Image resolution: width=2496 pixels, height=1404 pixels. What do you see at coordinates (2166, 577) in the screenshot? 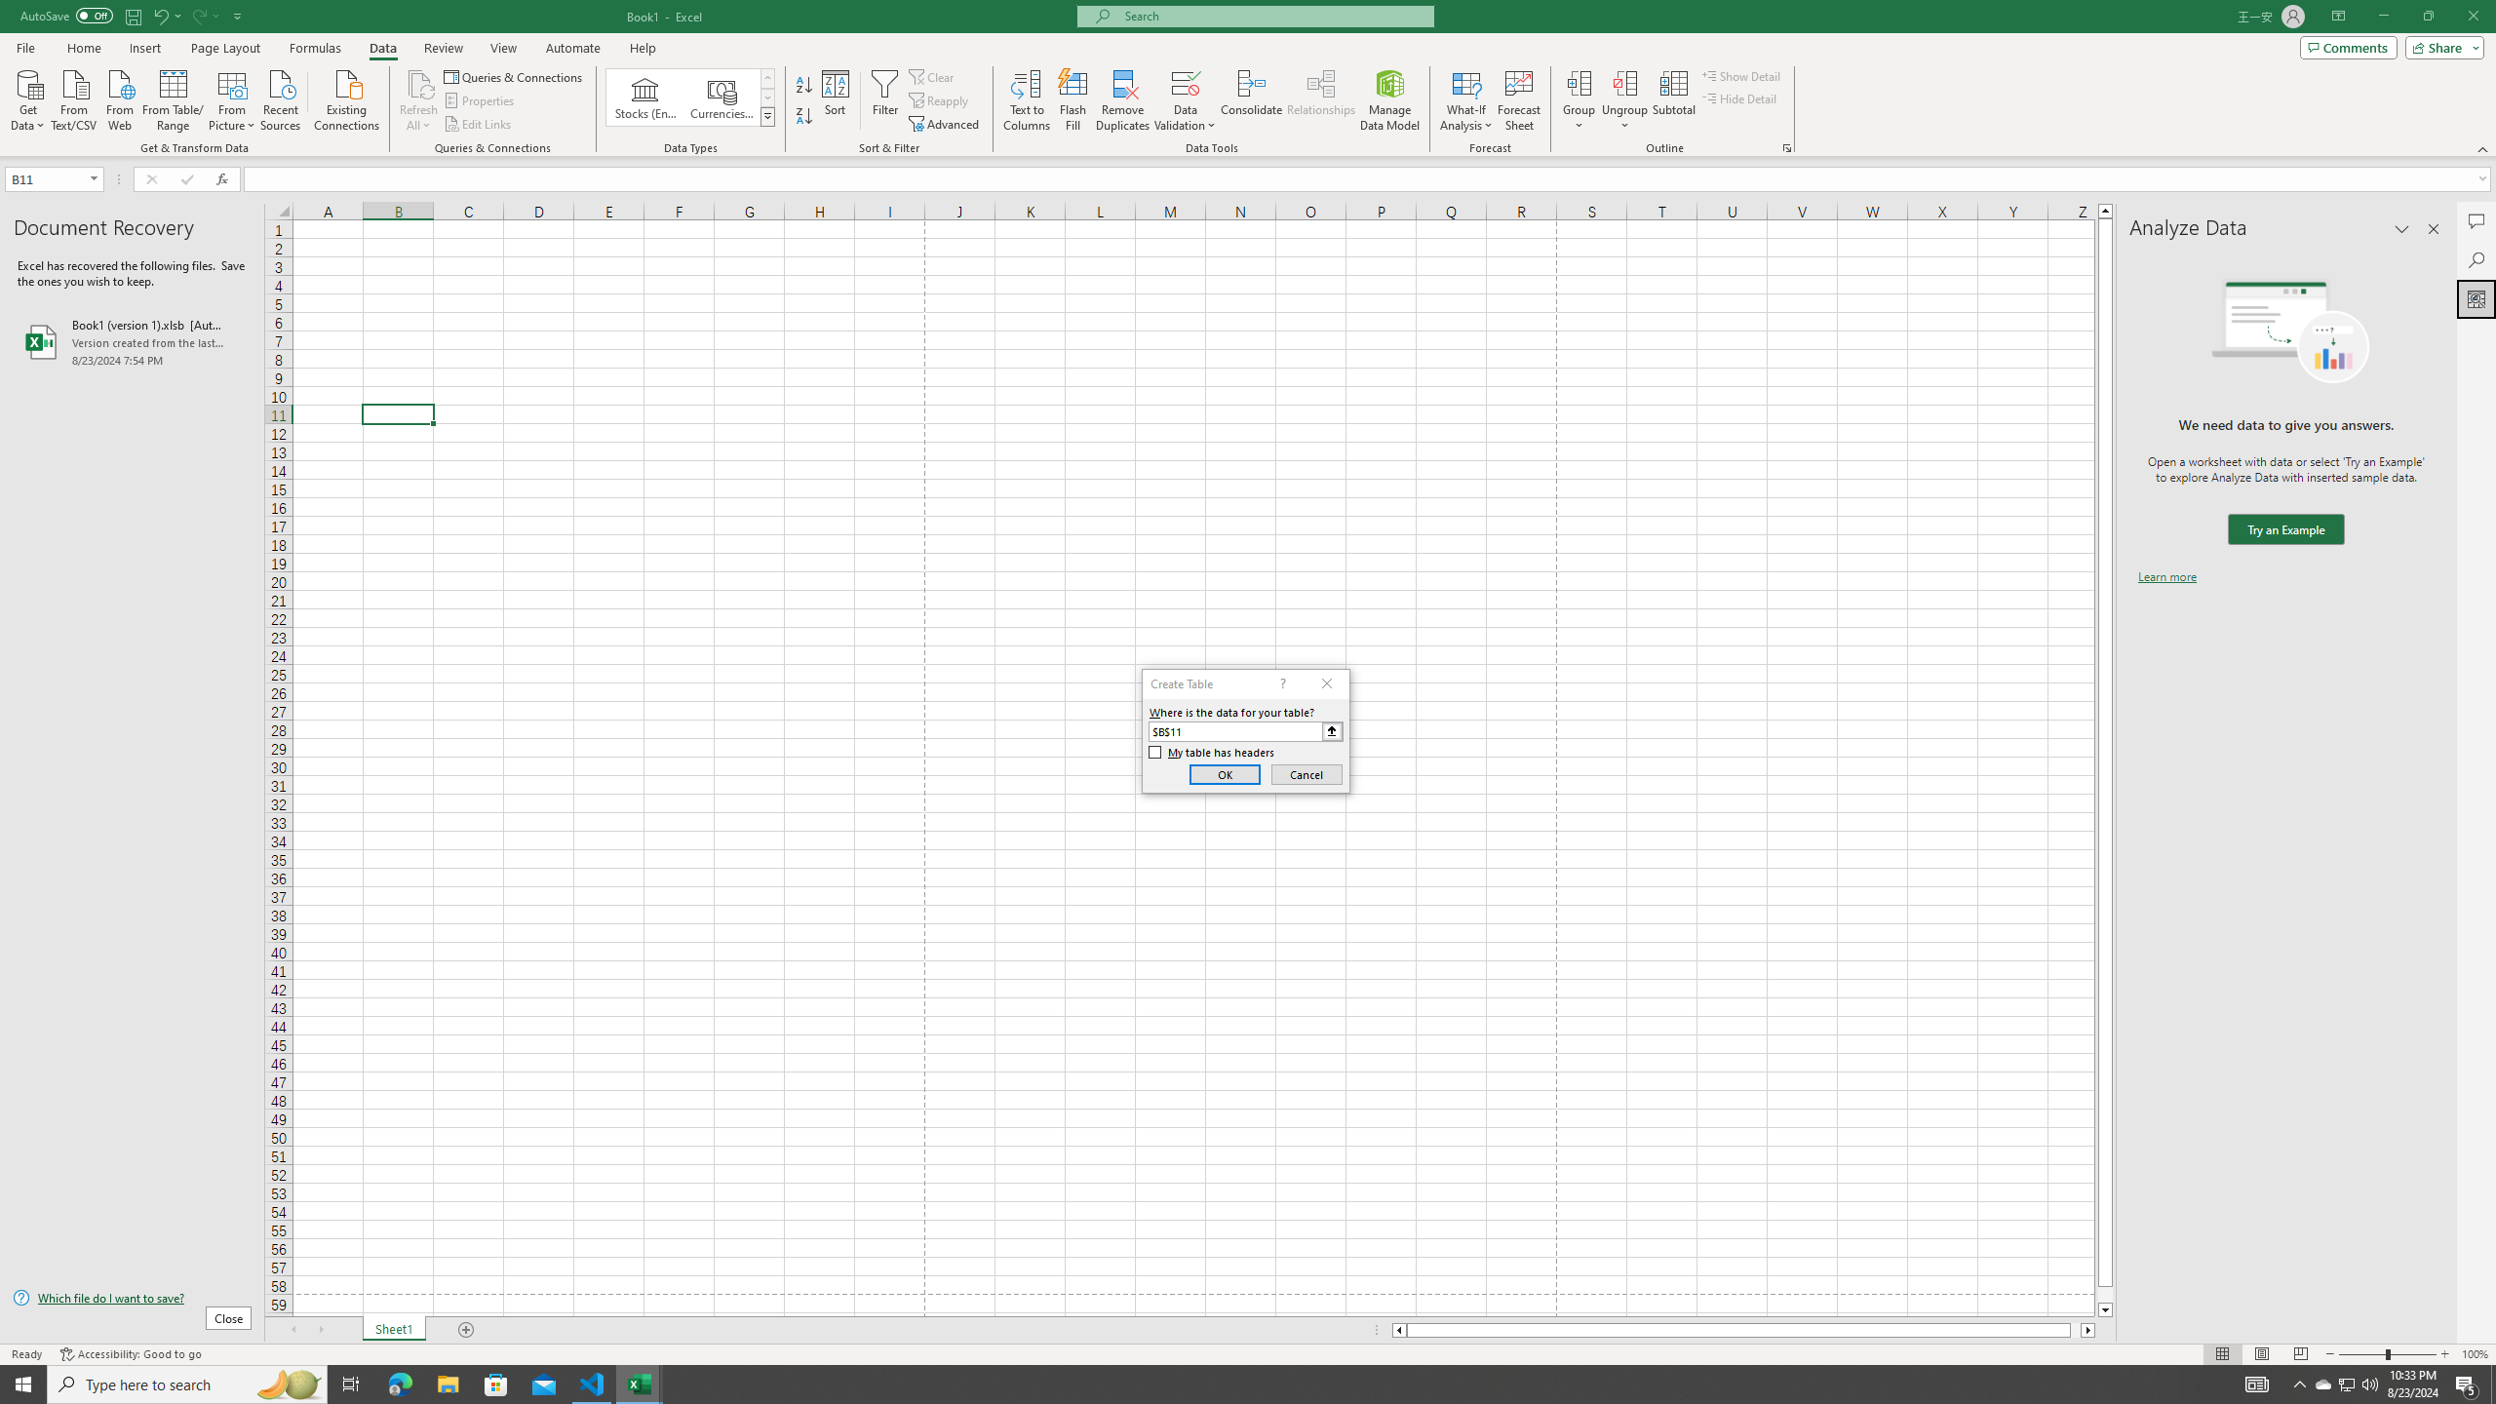
I see `Learn more` at bounding box center [2166, 577].